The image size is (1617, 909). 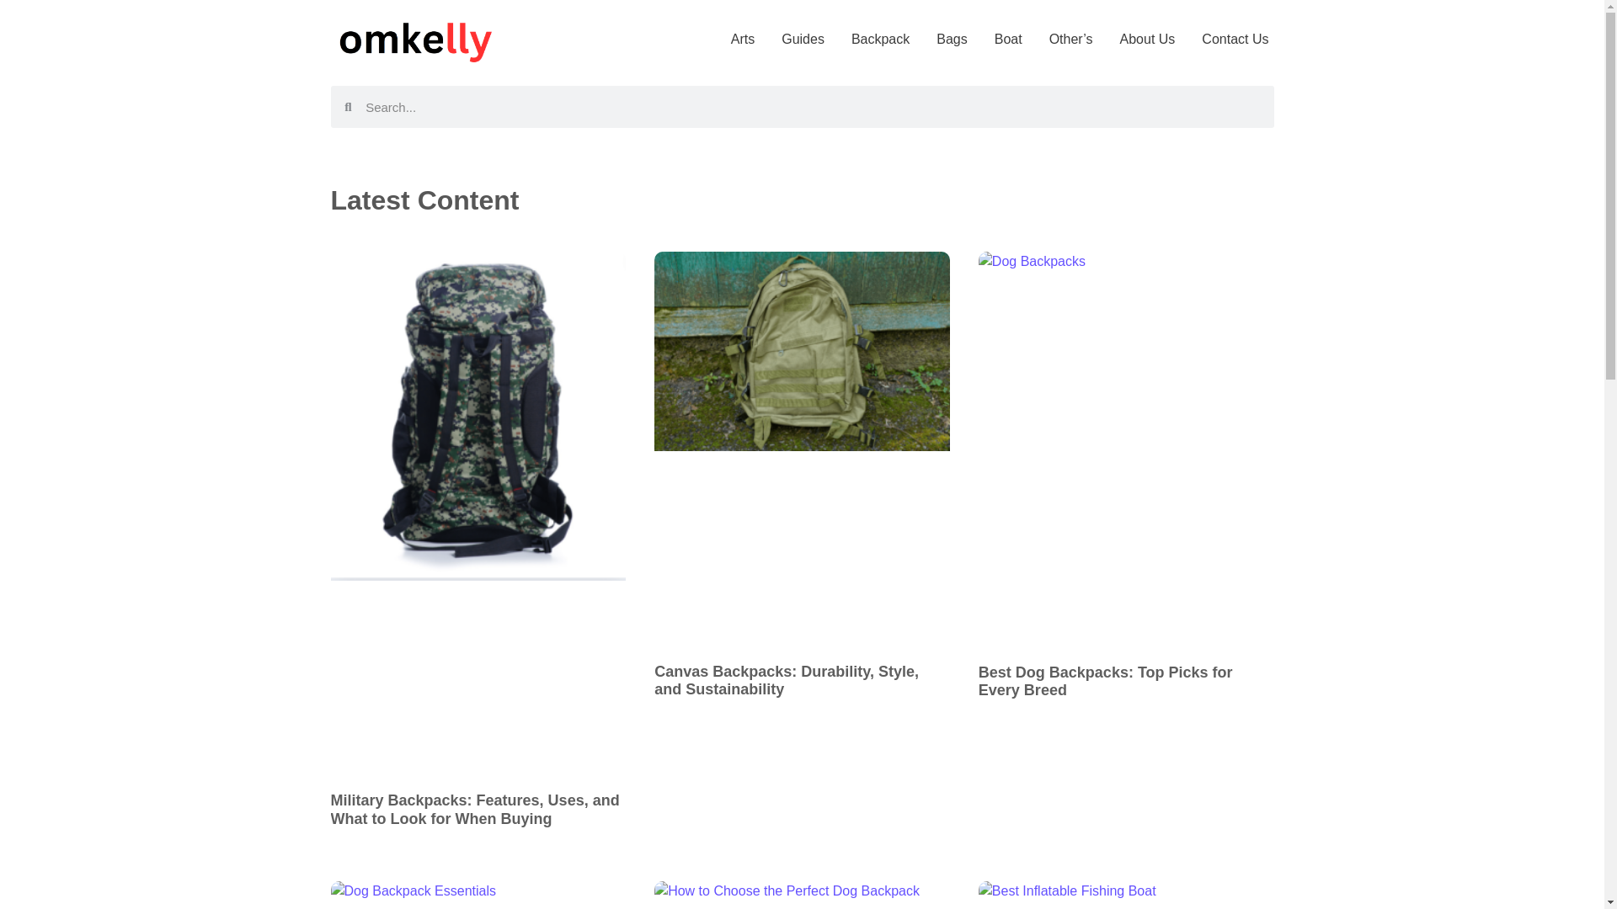 What do you see at coordinates (1147, 39) in the screenshot?
I see `About Us` at bounding box center [1147, 39].